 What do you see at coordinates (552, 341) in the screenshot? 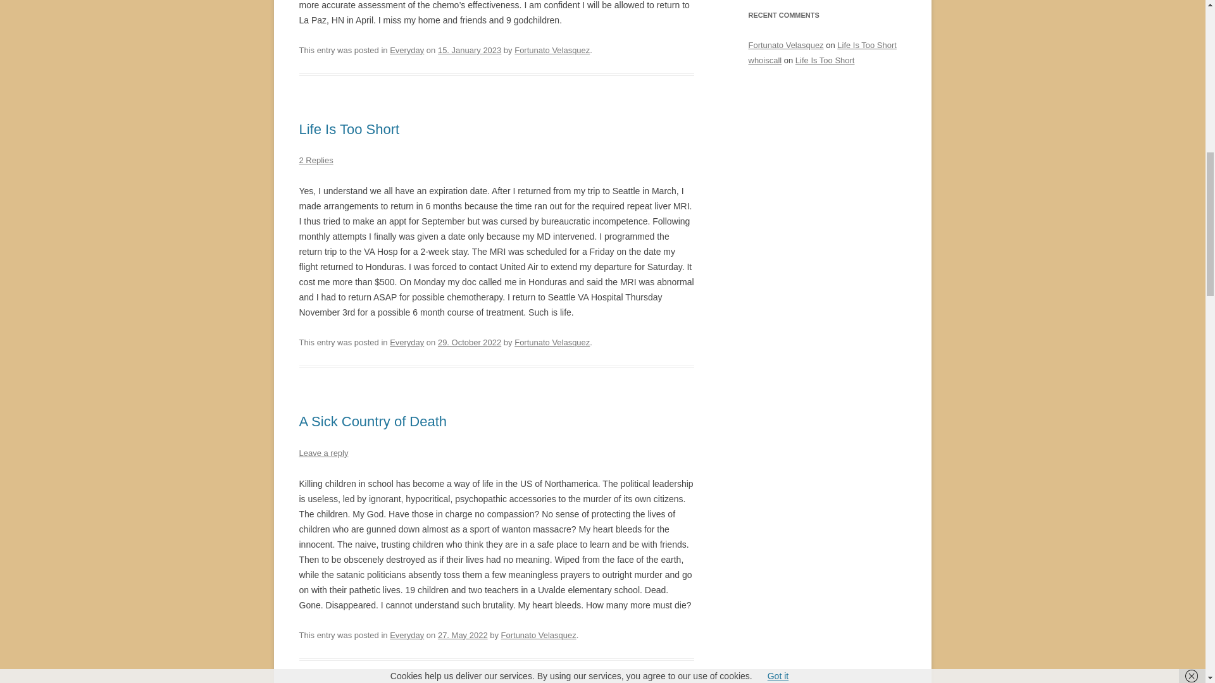
I see `View all posts by Fortunato Velasquez` at bounding box center [552, 341].